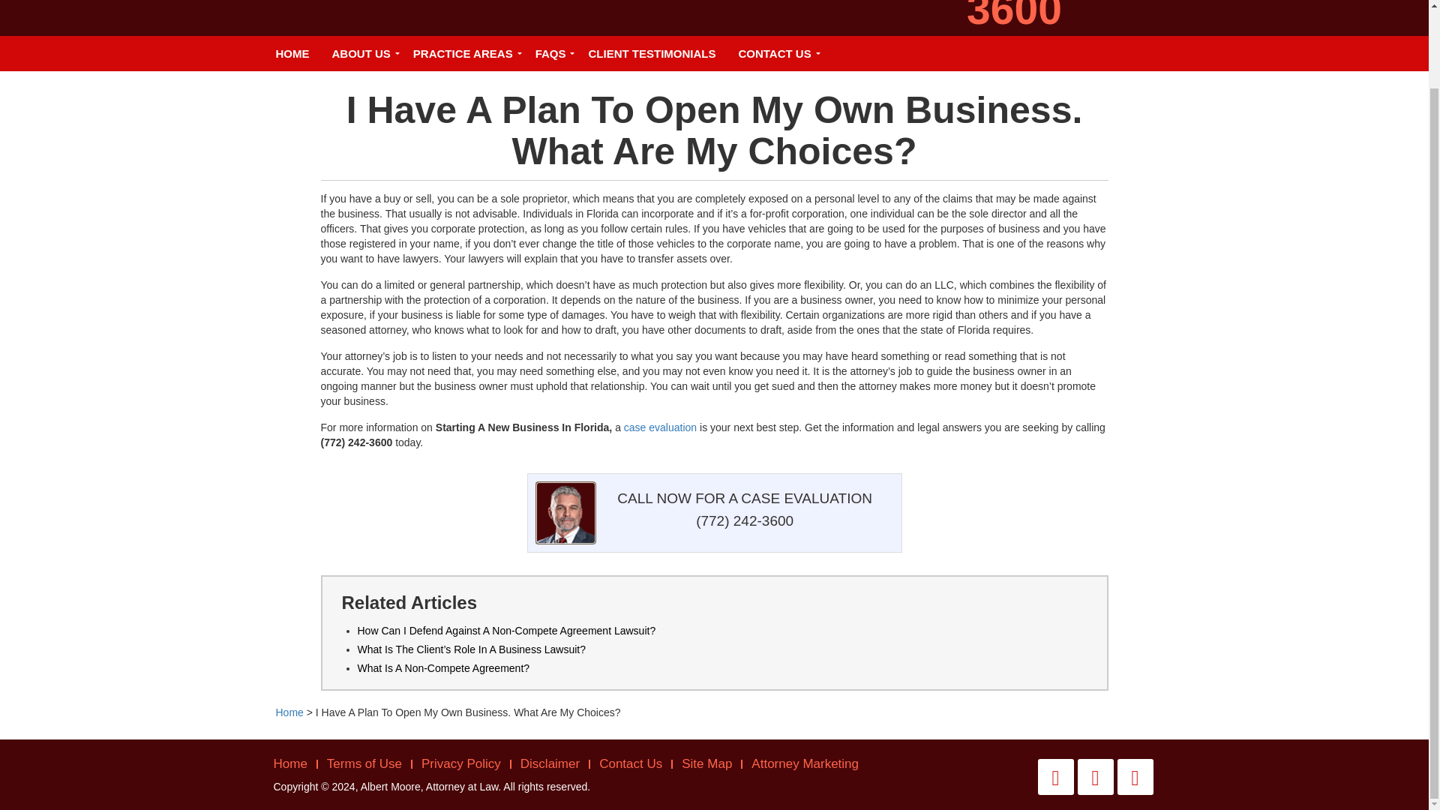 Image resolution: width=1440 pixels, height=810 pixels. I want to click on Home, so click(289, 712).